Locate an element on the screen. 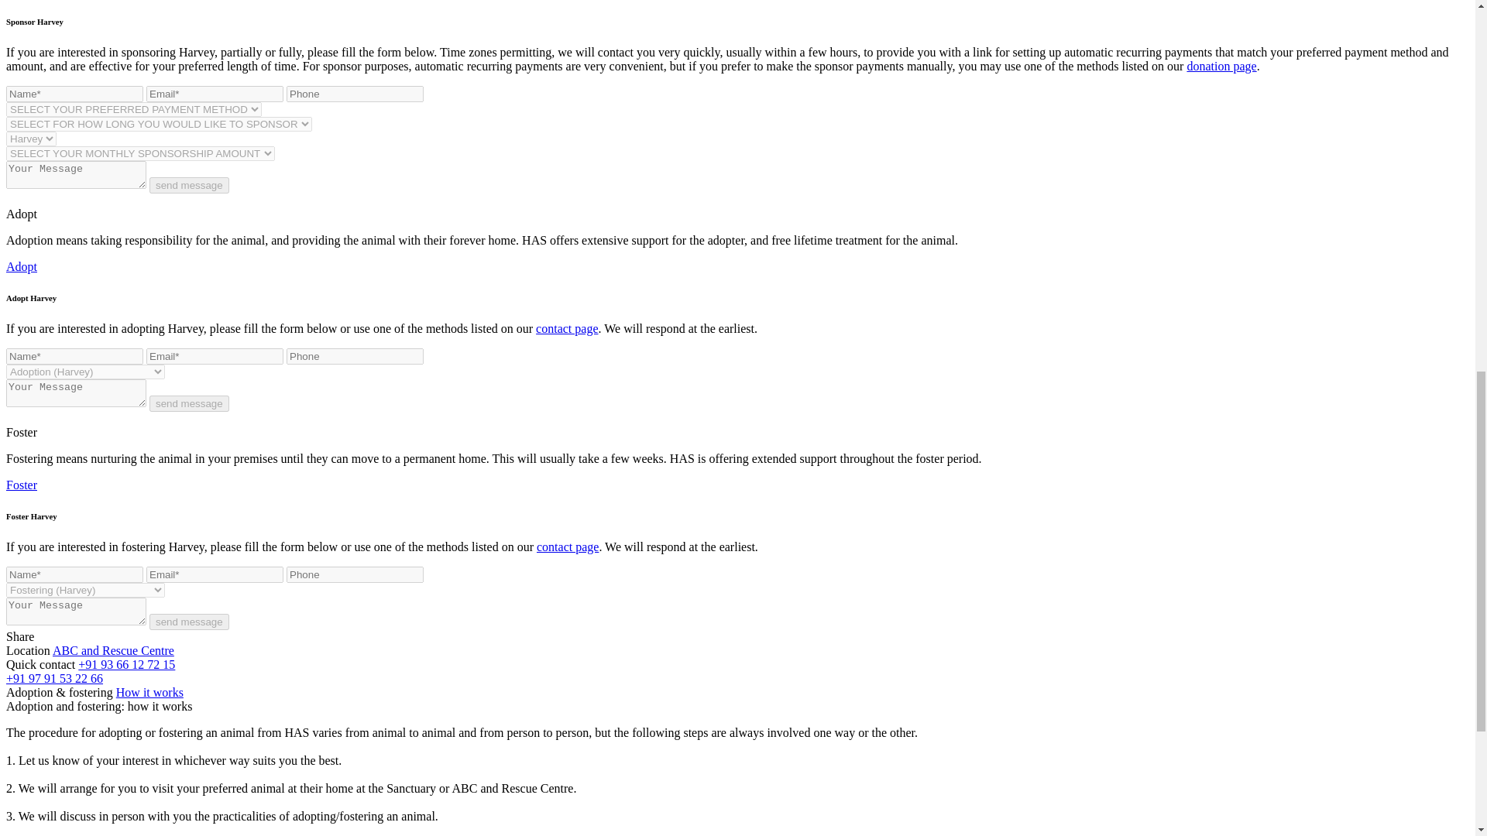 The width and height of the screenshot is (1487, 836). send message is located at coordinates (189, 622).